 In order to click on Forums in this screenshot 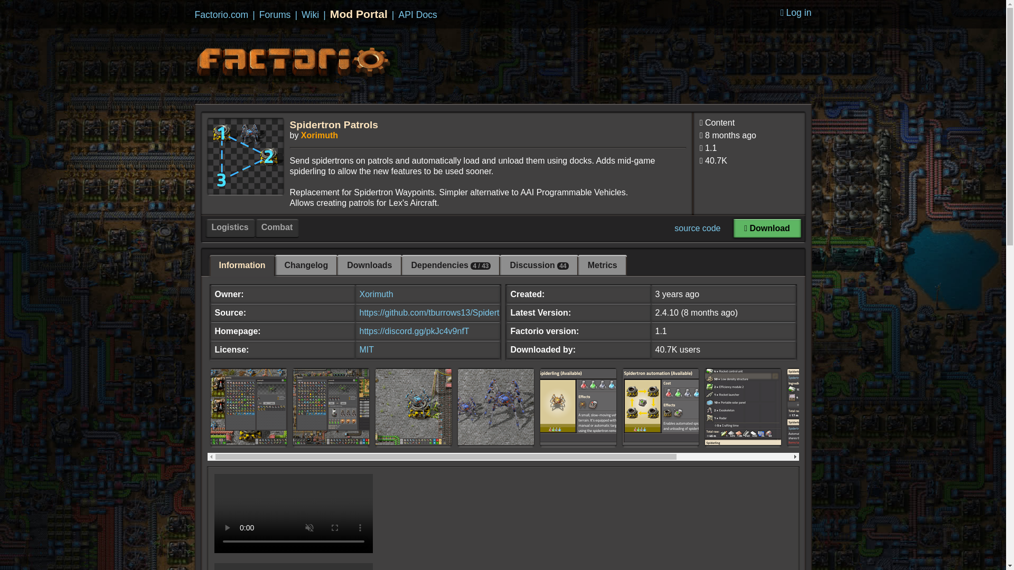, I will do `click(275, 15)`.